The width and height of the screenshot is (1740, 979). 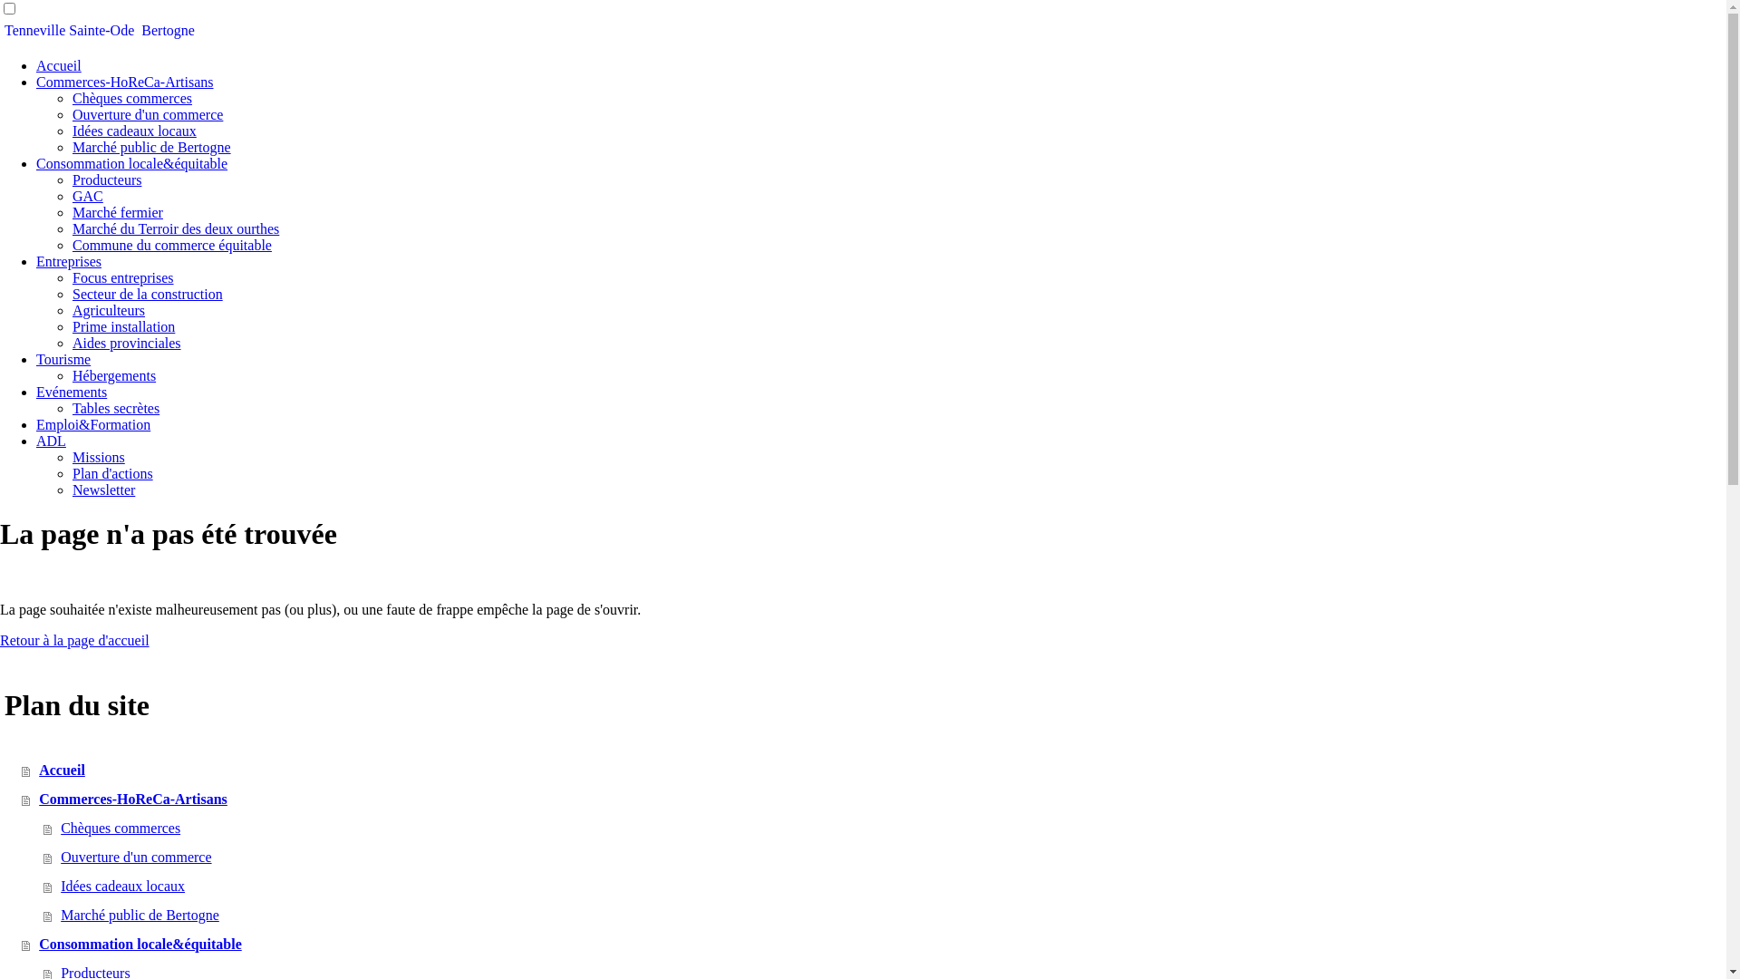 I want to click on GAC, so click(x=88, y=196).